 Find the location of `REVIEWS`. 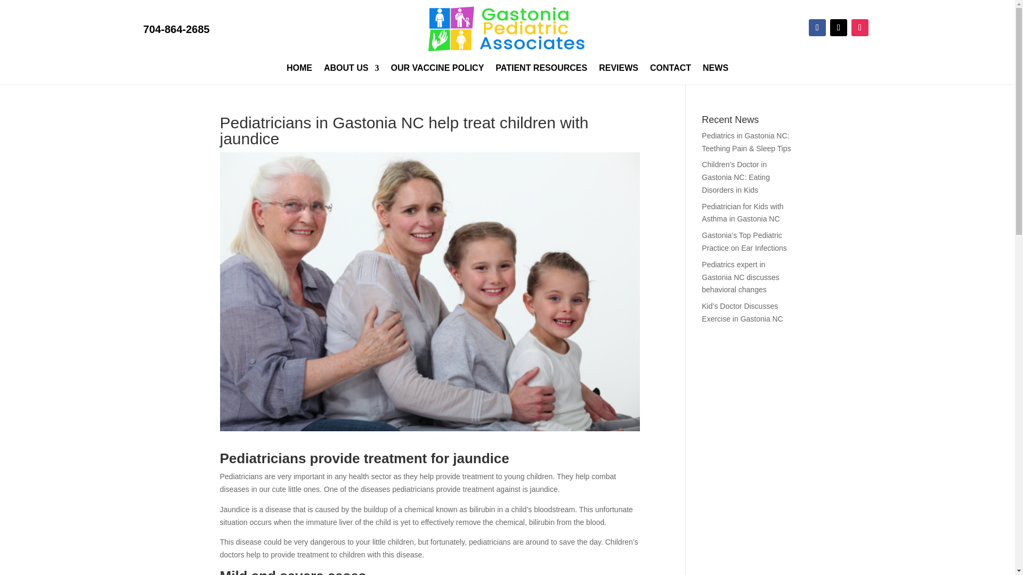

REVIEWS is located at coordinates (618, 70).